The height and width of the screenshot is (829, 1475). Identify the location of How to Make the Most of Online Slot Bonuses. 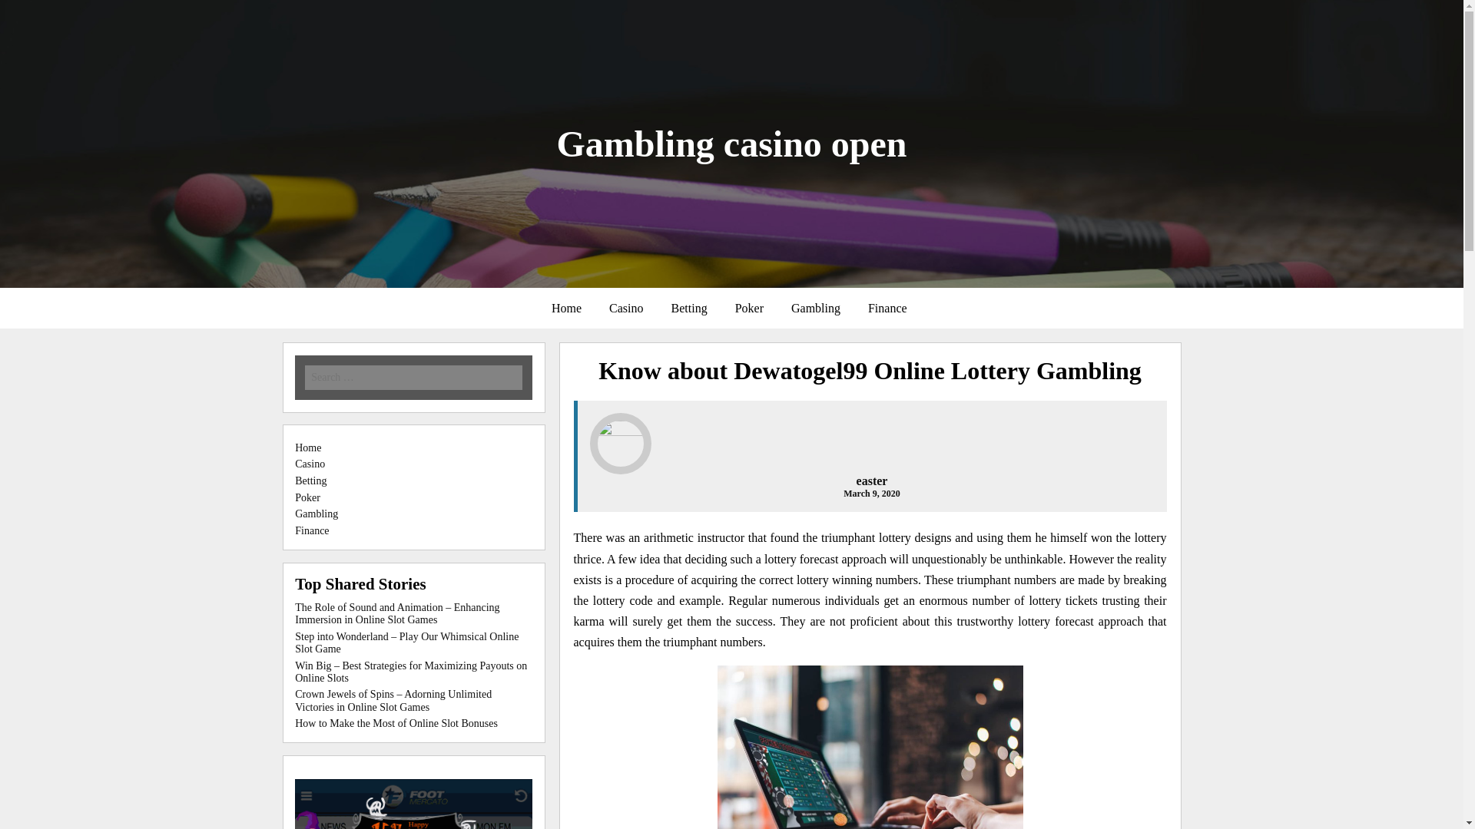
(396, 723).